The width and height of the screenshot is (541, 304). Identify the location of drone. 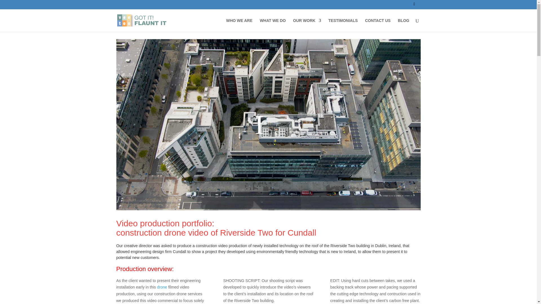
(162, 287).